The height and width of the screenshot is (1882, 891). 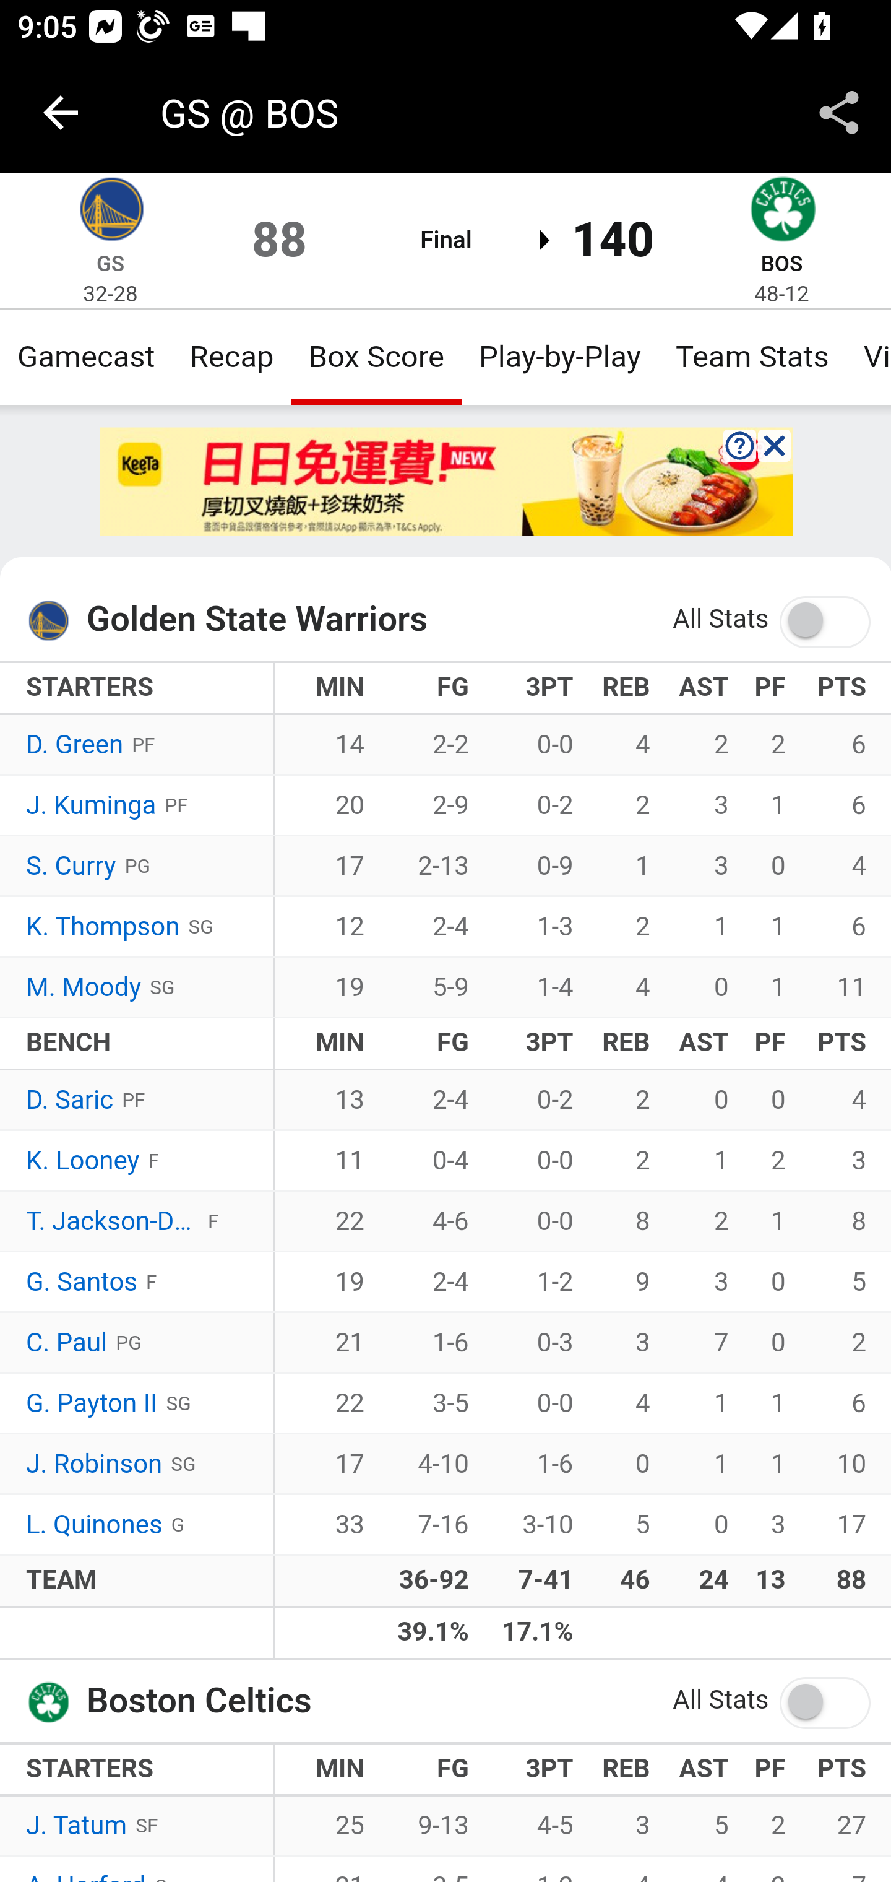 What do you see at coordinates (87, 357) in the screenshot?
I see `Gamecast` at bounding box center [87, 357].